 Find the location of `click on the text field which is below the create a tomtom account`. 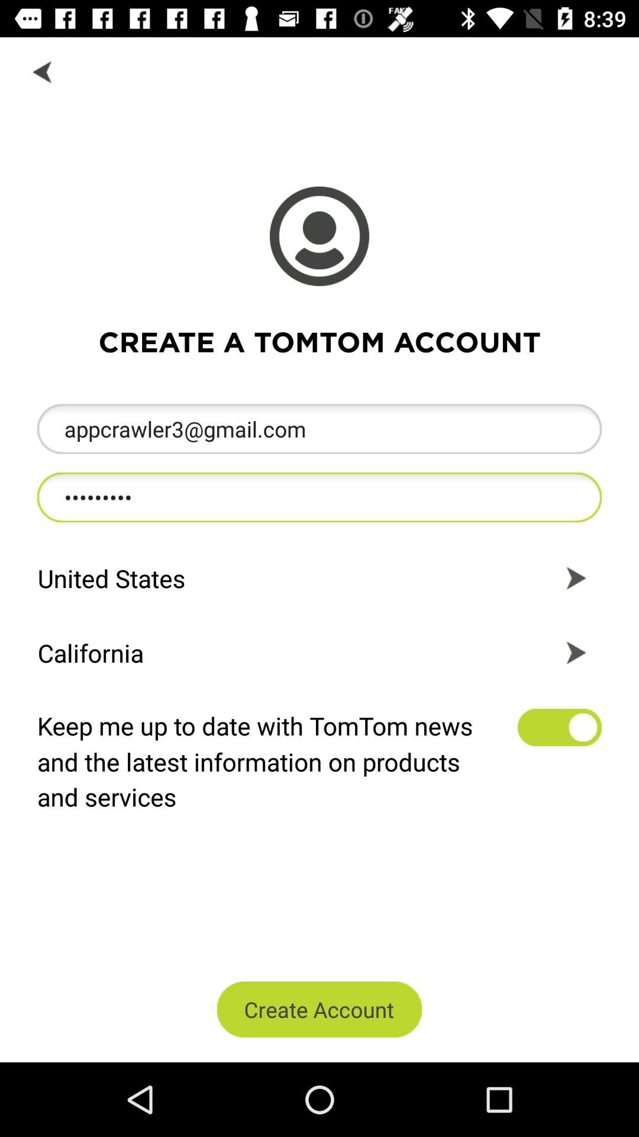

click on the text field which is below the create a tomtom account is located at coordinates (319, 429).